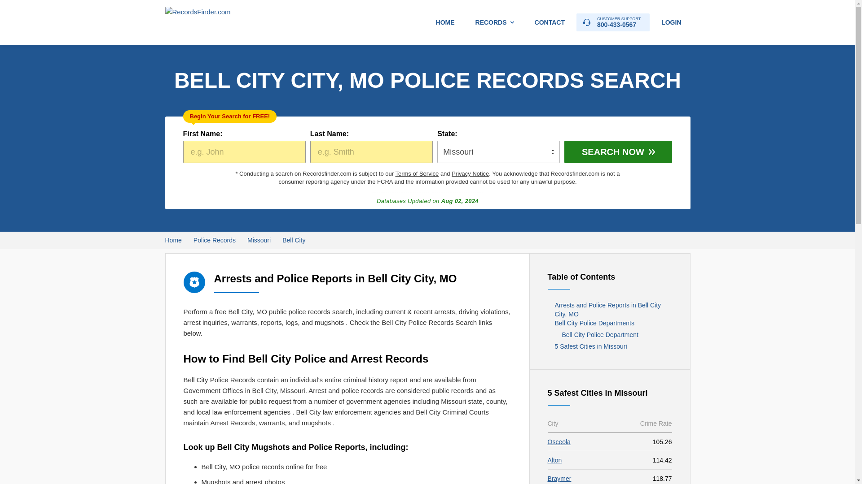 The height and width of the screenshot is (484, 862). Describe the element at coordinates (470, 174) in the screenshot. I see `Privacy Notice` at that location.